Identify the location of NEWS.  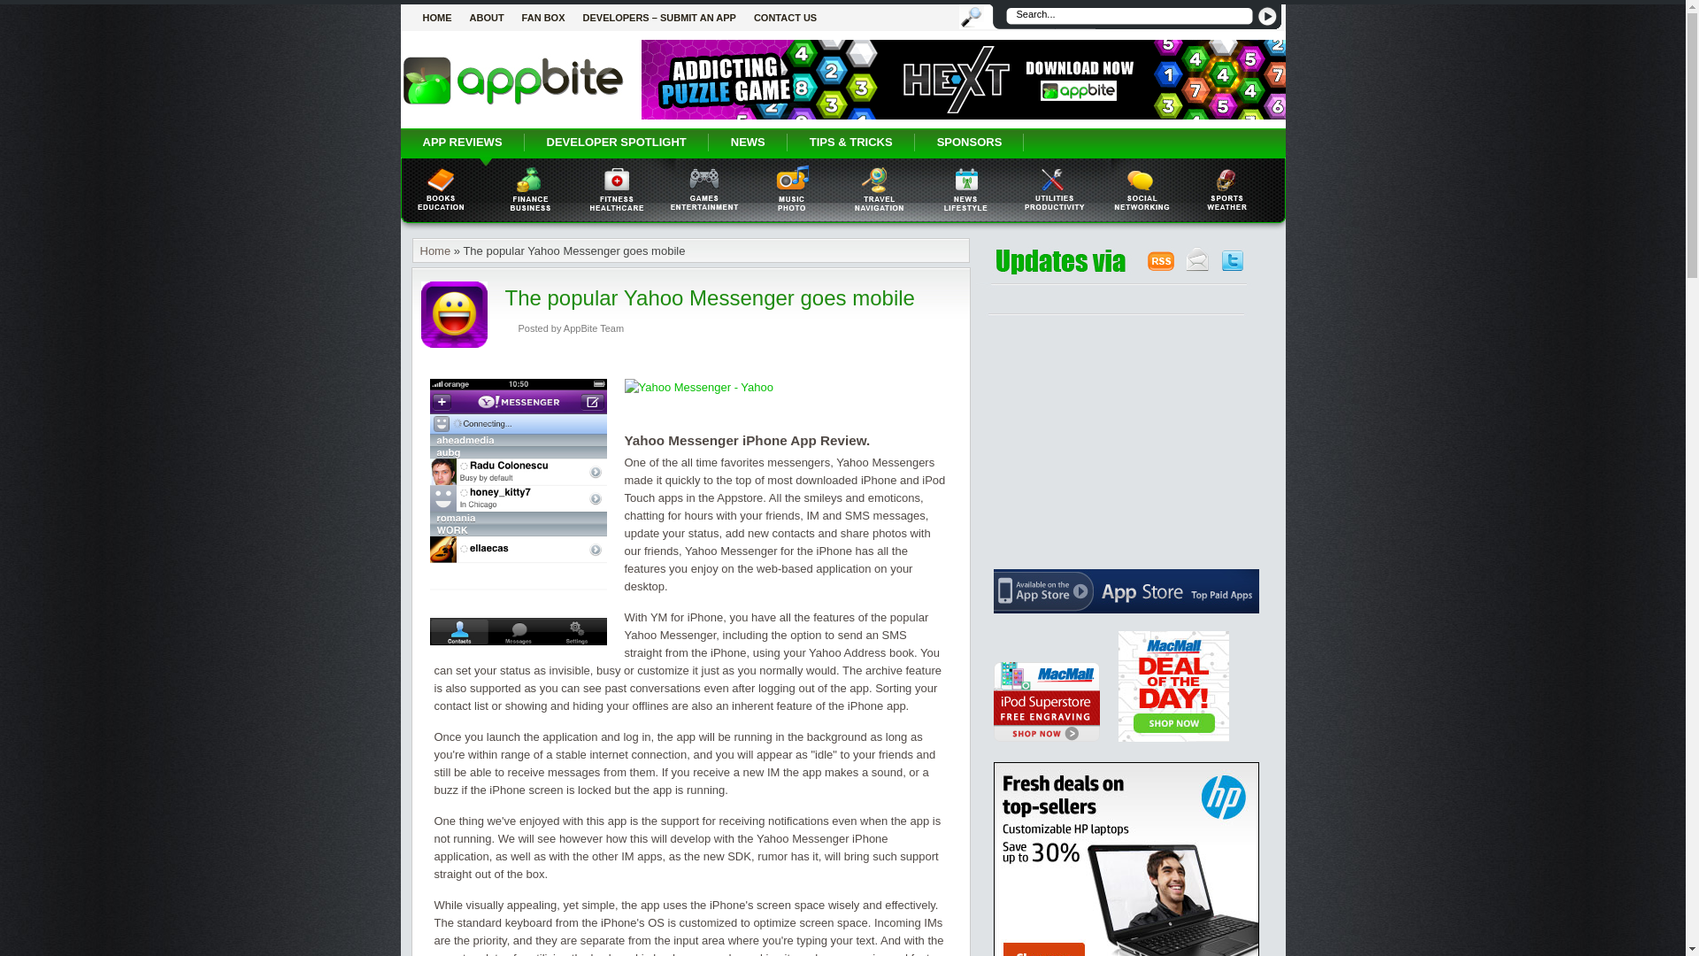
(748, 142).